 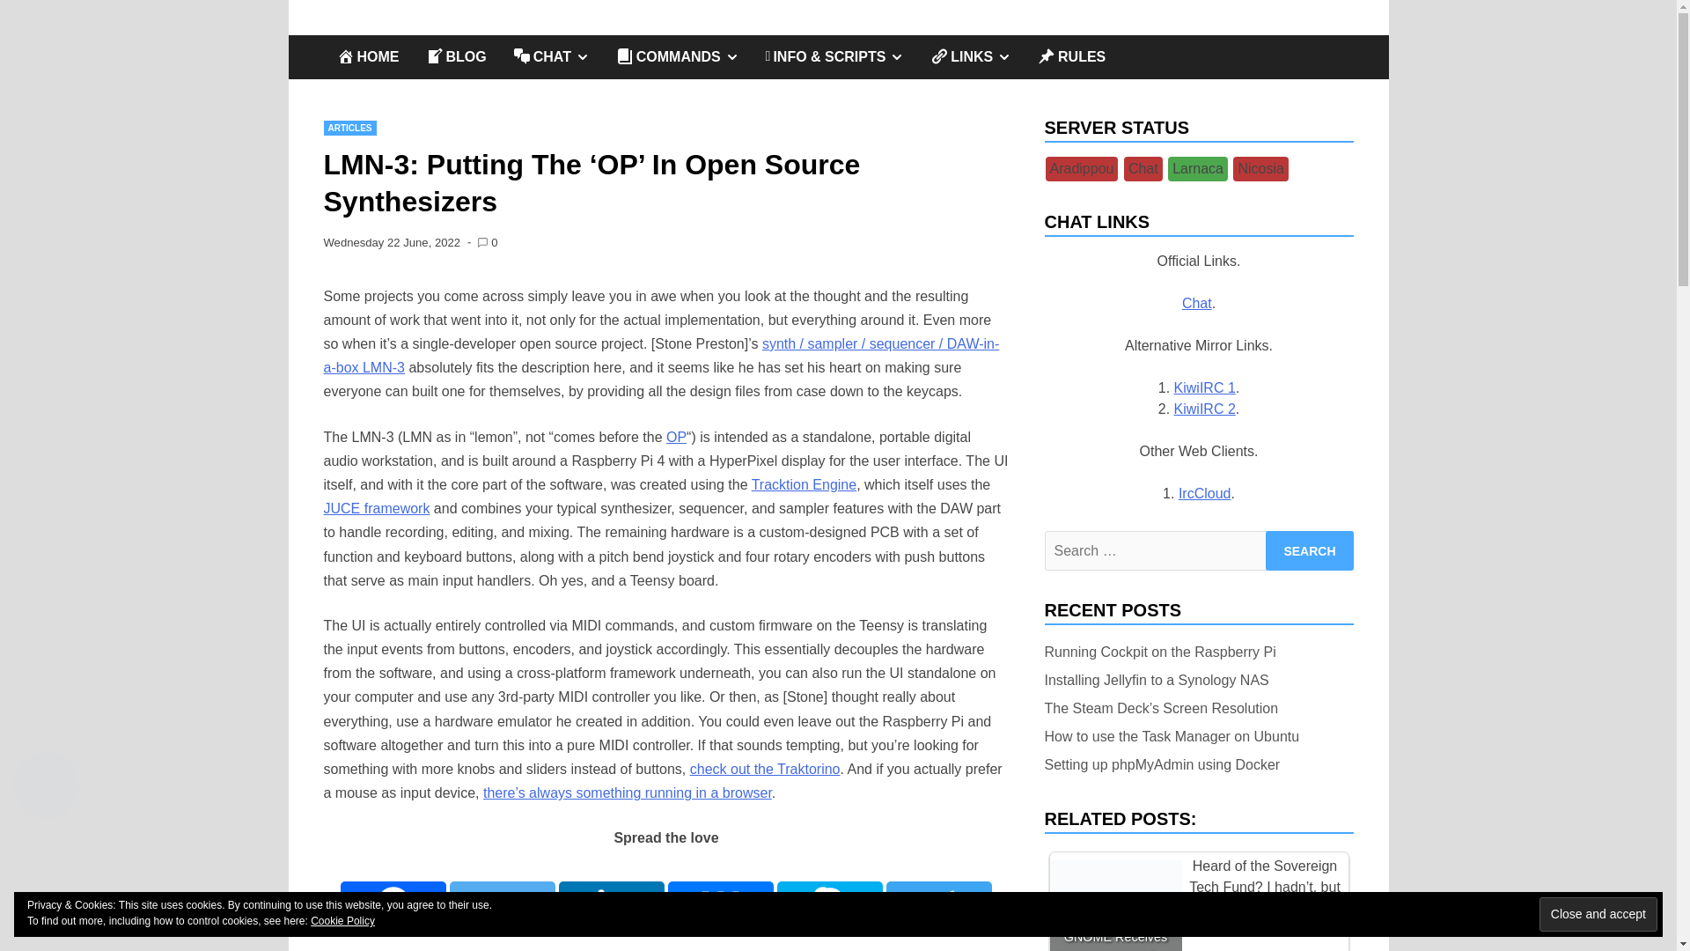 I want to click on BLOG, so click(x=1310, y=550).